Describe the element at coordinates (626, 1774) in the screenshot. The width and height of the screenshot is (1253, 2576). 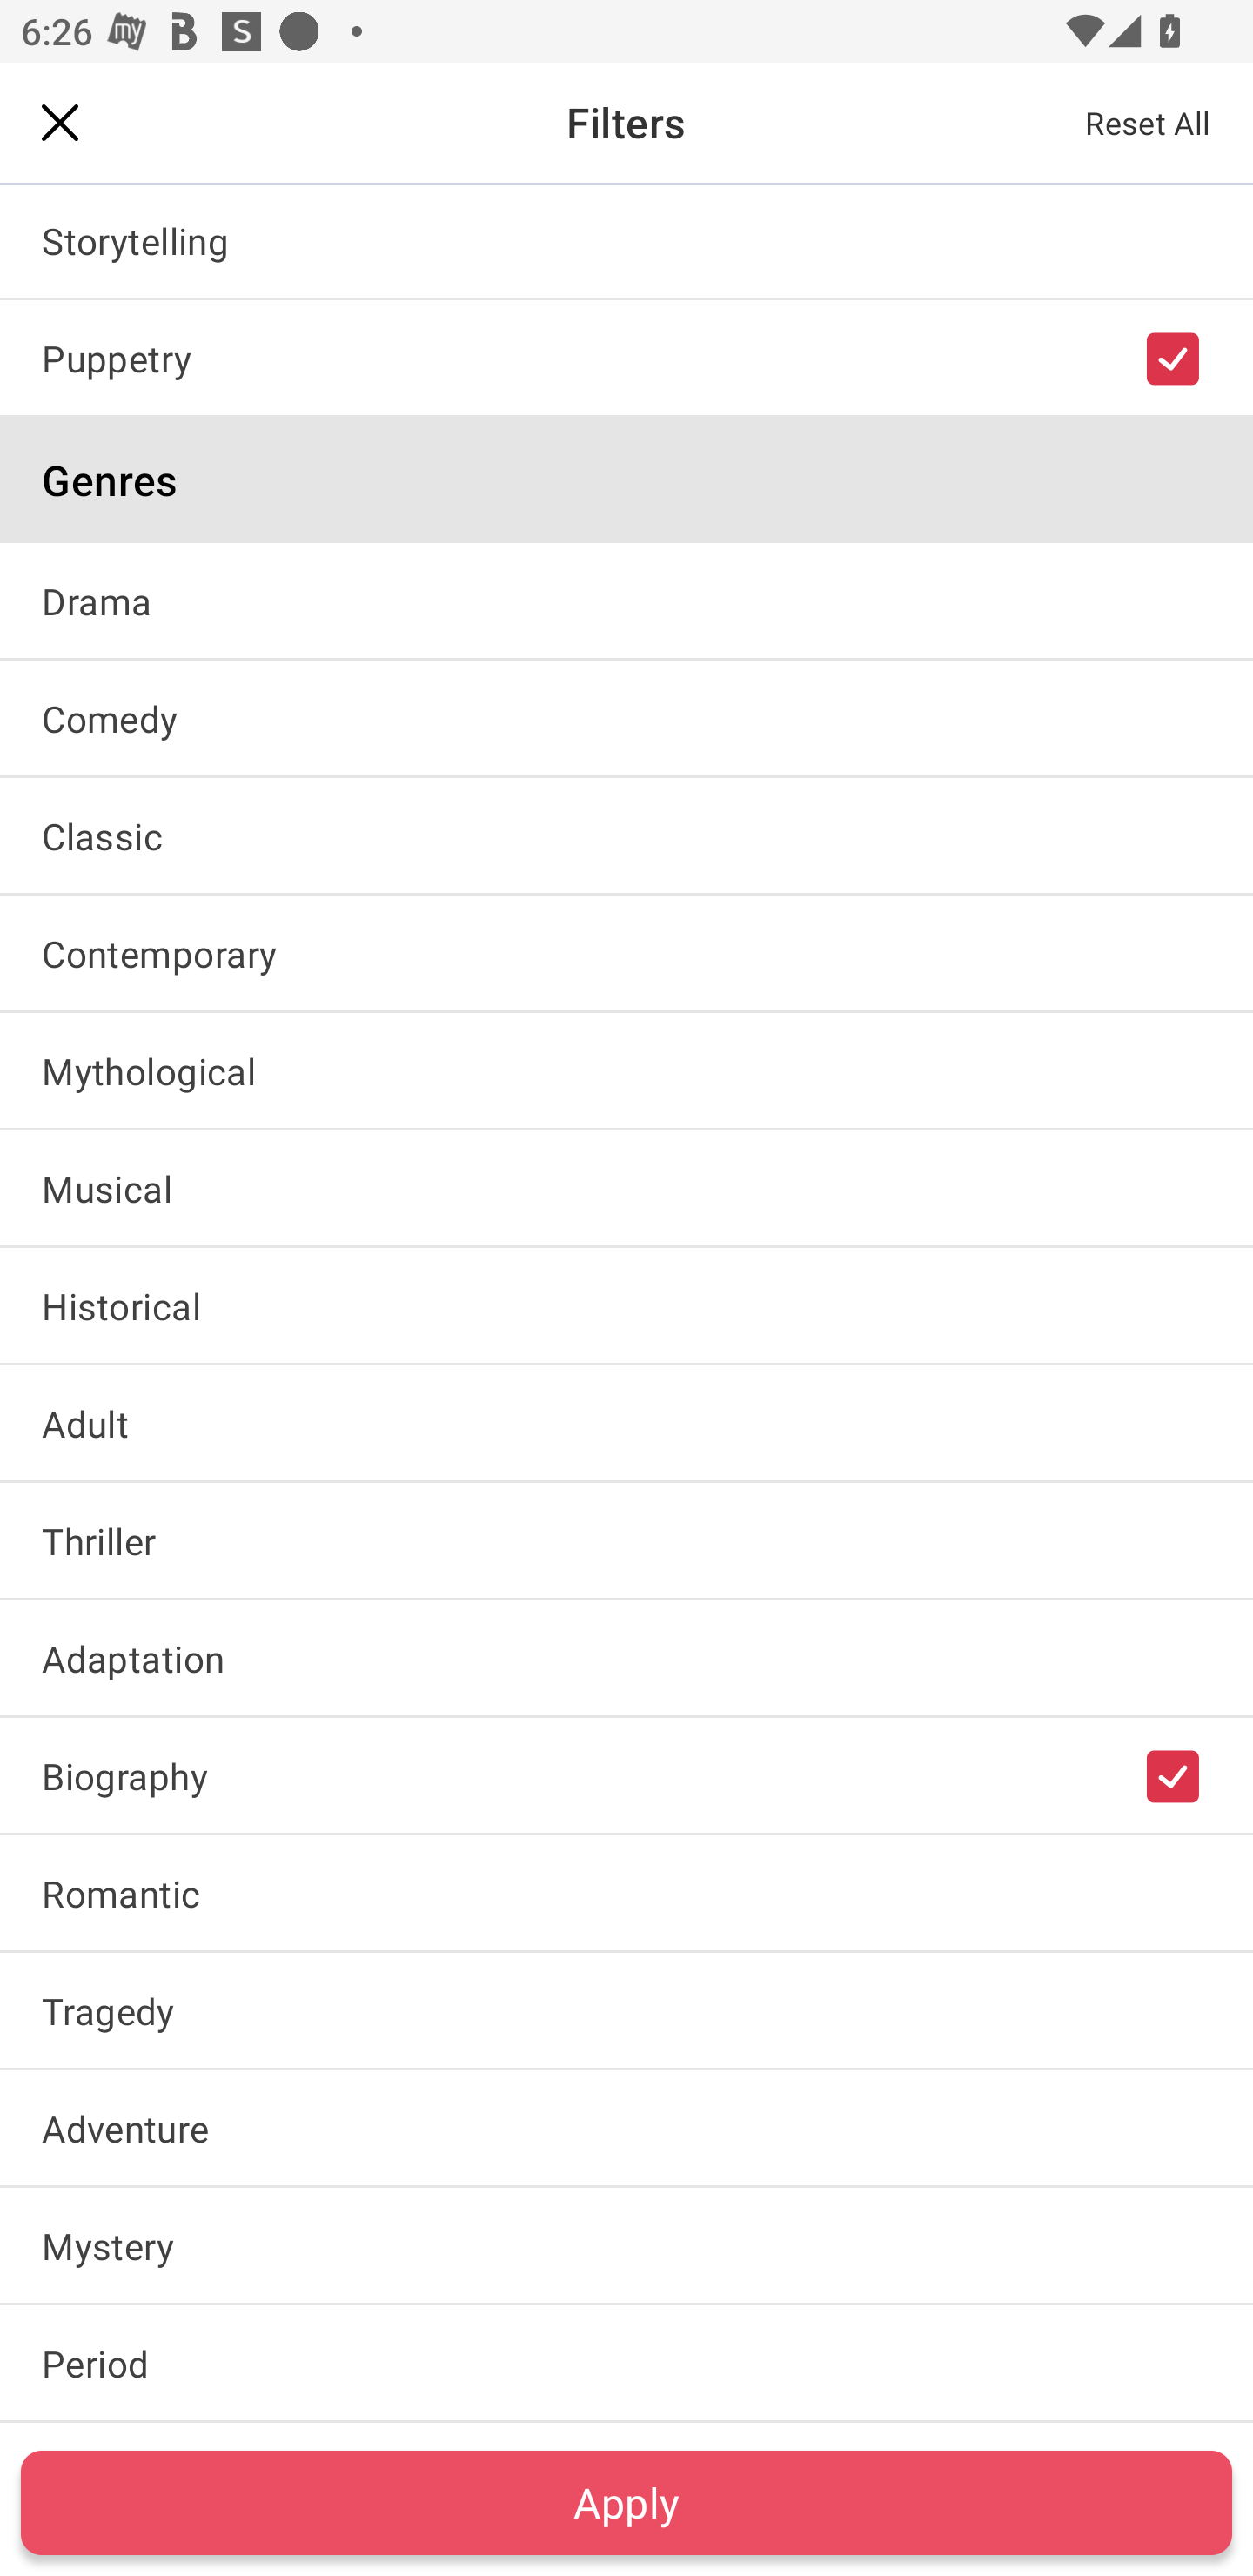
I see `Biography ` at that location.